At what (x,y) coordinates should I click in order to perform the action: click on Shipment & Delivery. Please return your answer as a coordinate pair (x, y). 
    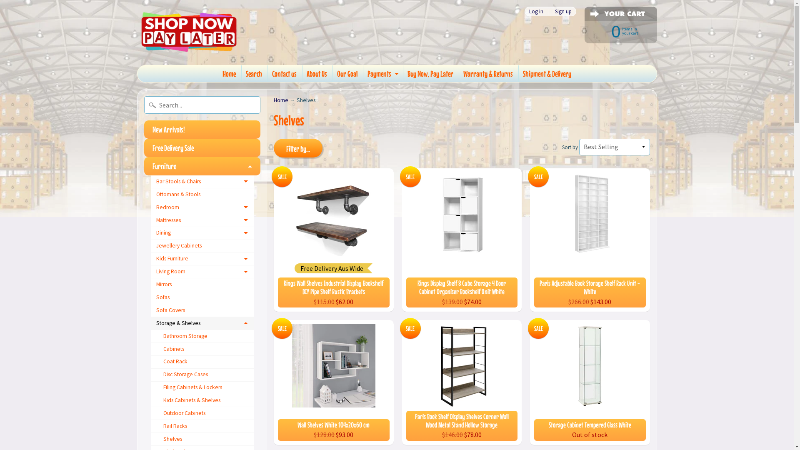
    Looking at the image, I should click on (547, 74).